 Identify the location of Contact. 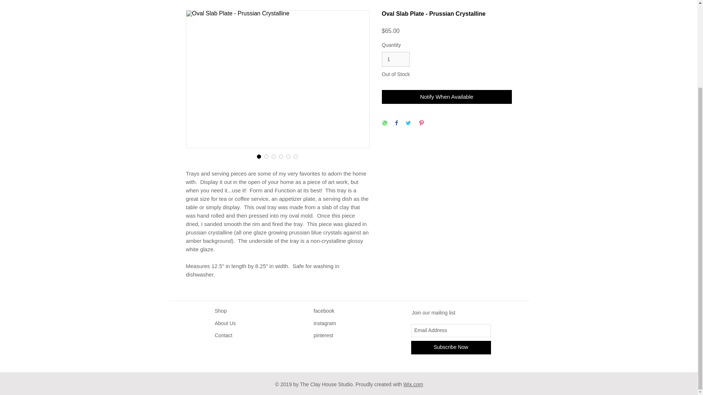
(223, 335).